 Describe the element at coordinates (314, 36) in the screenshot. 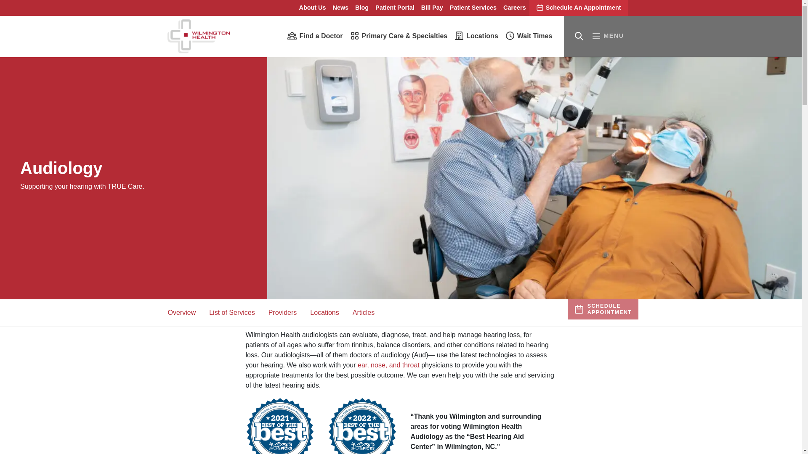

I see `Find a Doctor` at that location.